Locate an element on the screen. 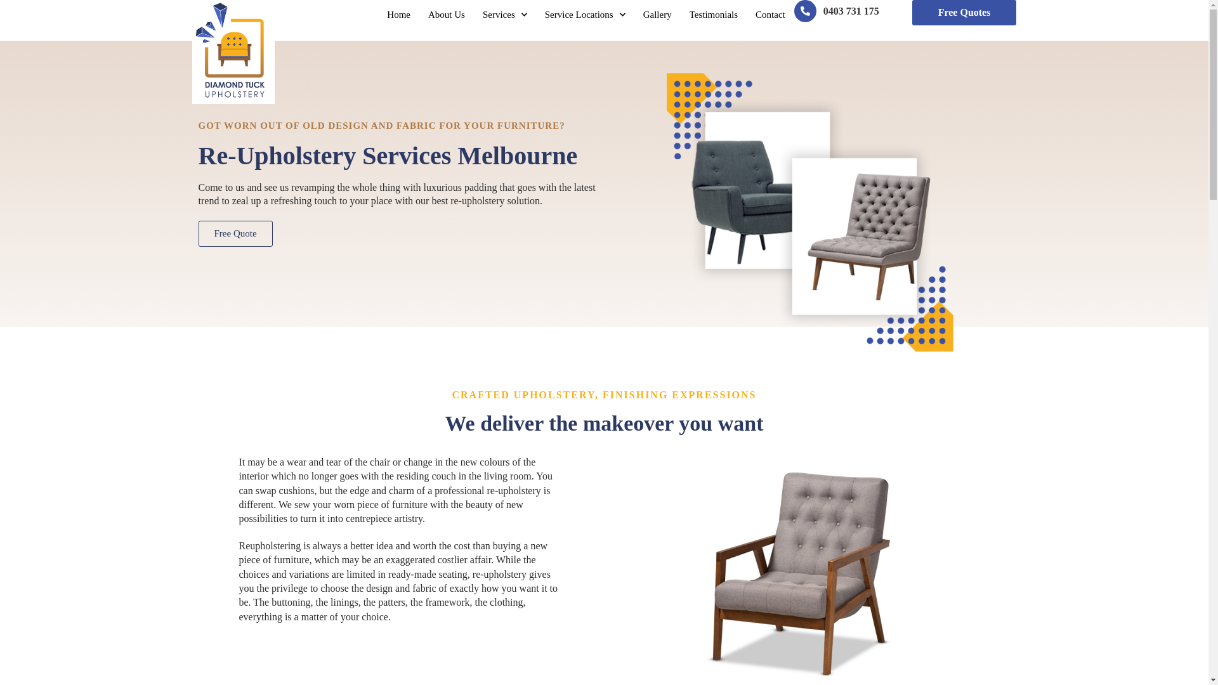  Free Quotes is located at coordinates (964, 13).